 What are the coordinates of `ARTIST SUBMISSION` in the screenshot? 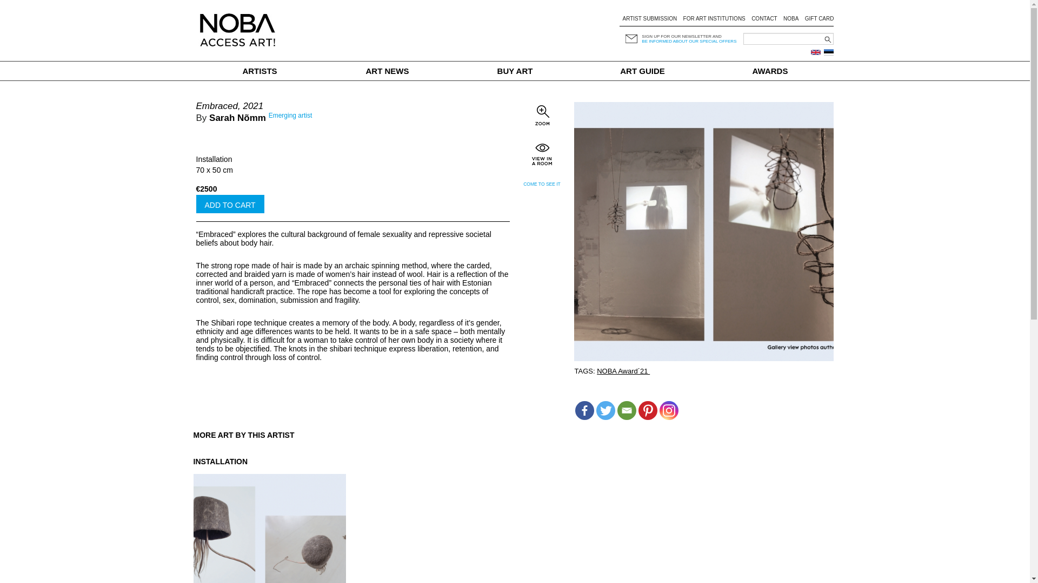 It's located at (649, 18).